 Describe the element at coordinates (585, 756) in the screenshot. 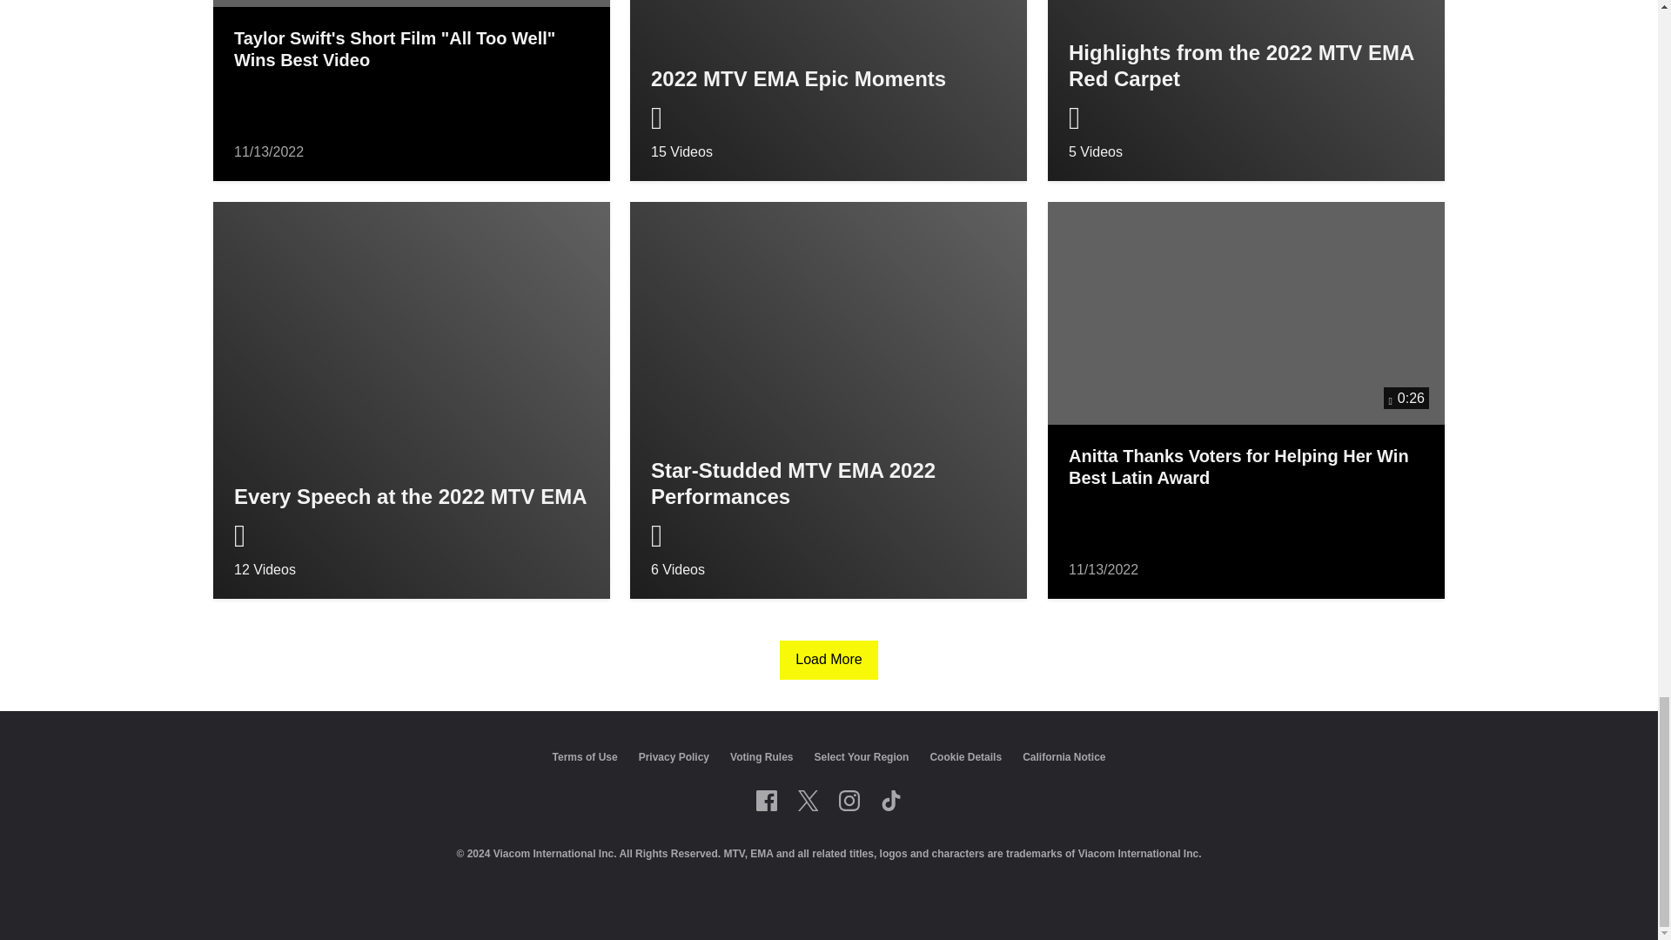

I see `Terms of Use` at that location.